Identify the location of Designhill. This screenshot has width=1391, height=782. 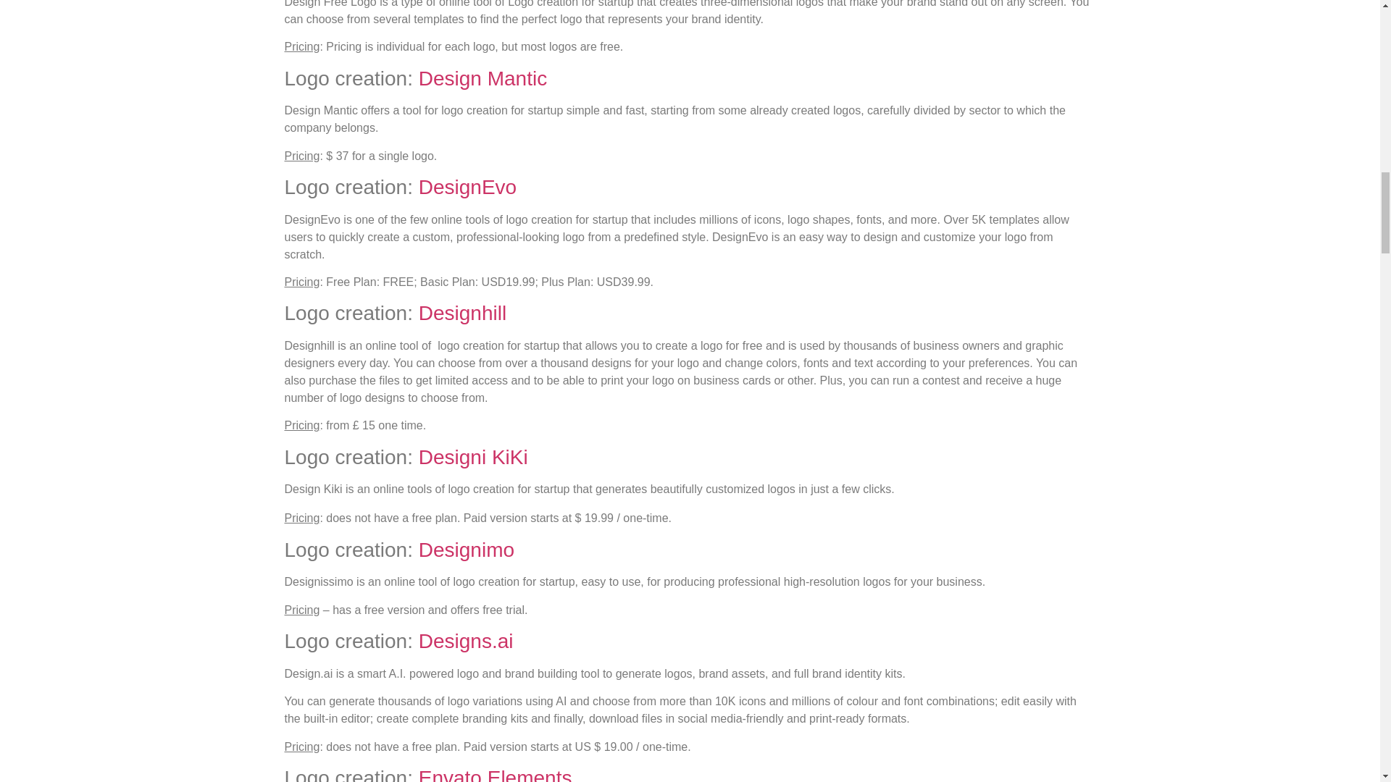
(462, 313).